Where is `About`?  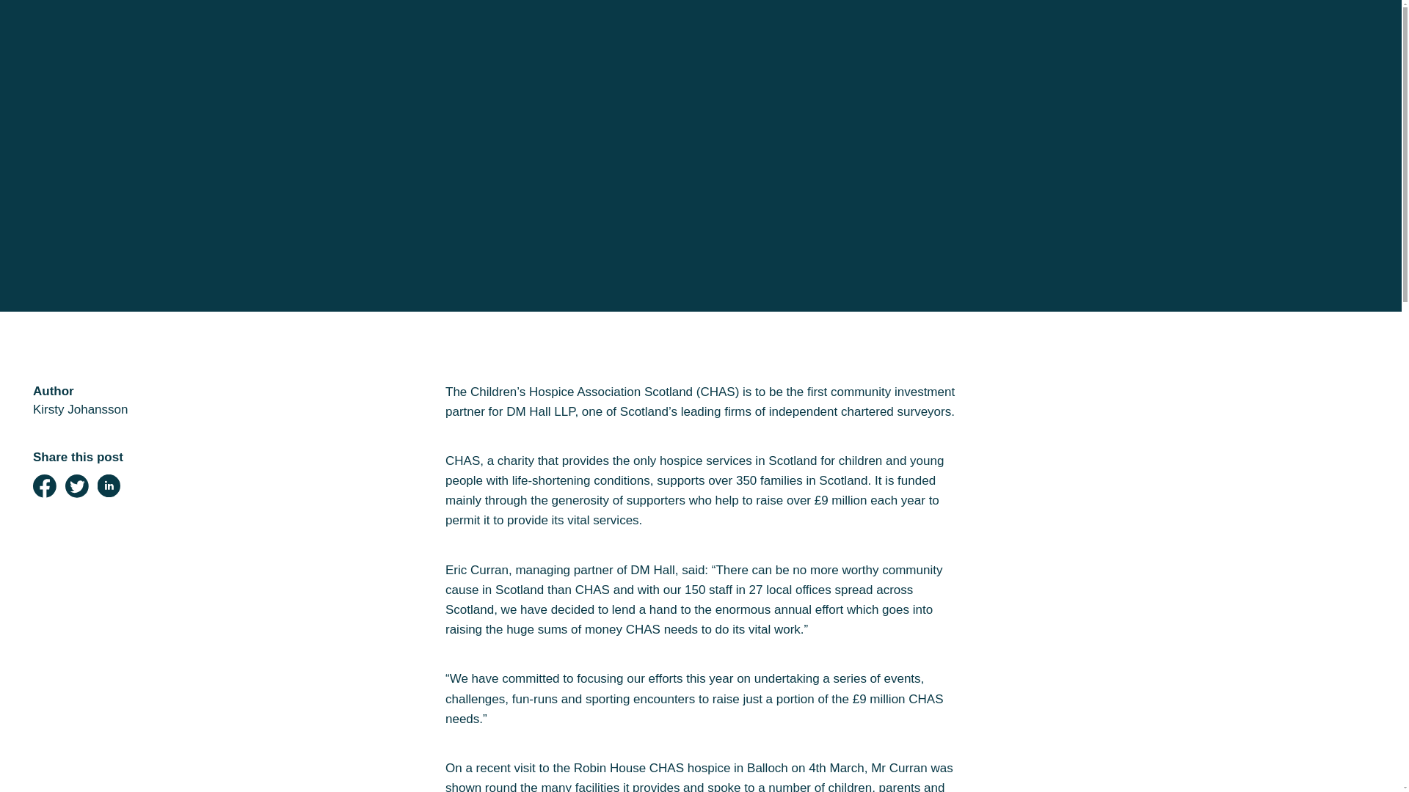 About is located at coordinates (69, 397).